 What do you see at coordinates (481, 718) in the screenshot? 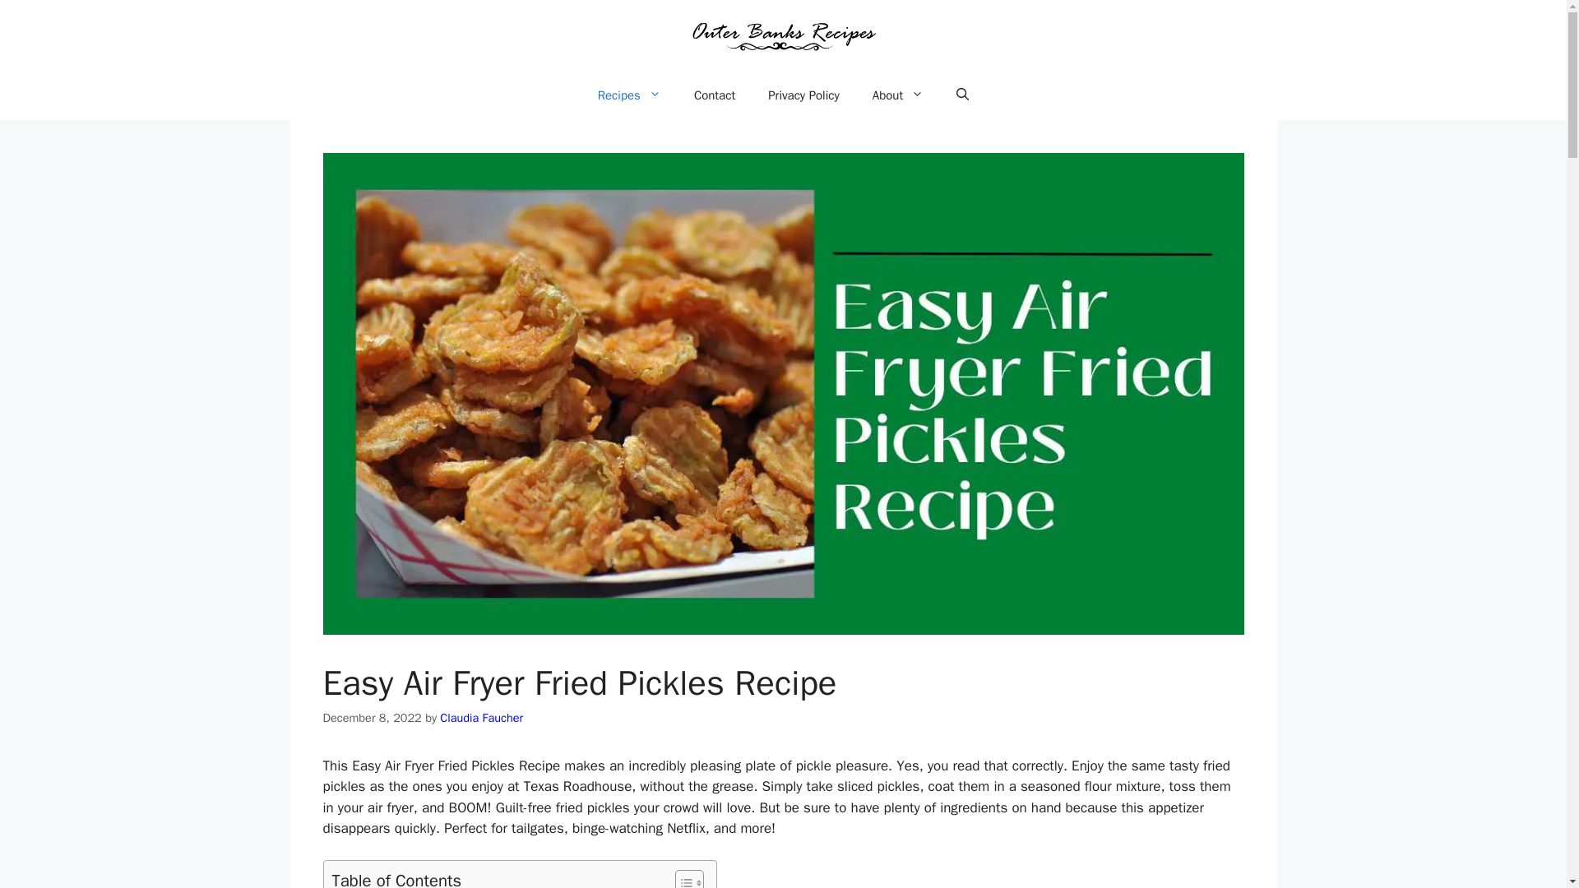
I see `Claudia Faucher` at bounding box center [481, 718].